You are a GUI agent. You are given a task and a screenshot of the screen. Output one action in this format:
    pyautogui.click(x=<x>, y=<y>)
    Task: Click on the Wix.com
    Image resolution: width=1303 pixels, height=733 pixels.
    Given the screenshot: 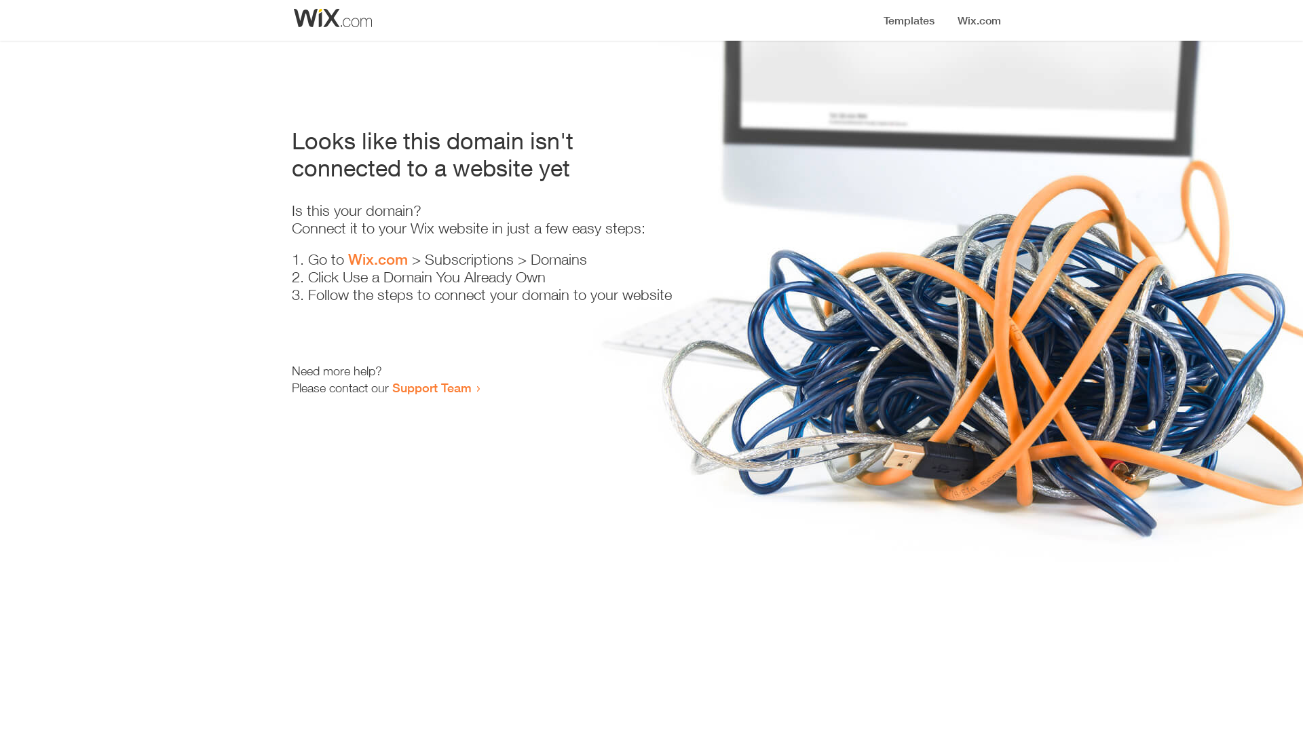 What is the action you would take?
    pyautogui.click(x=378, y=259)
    